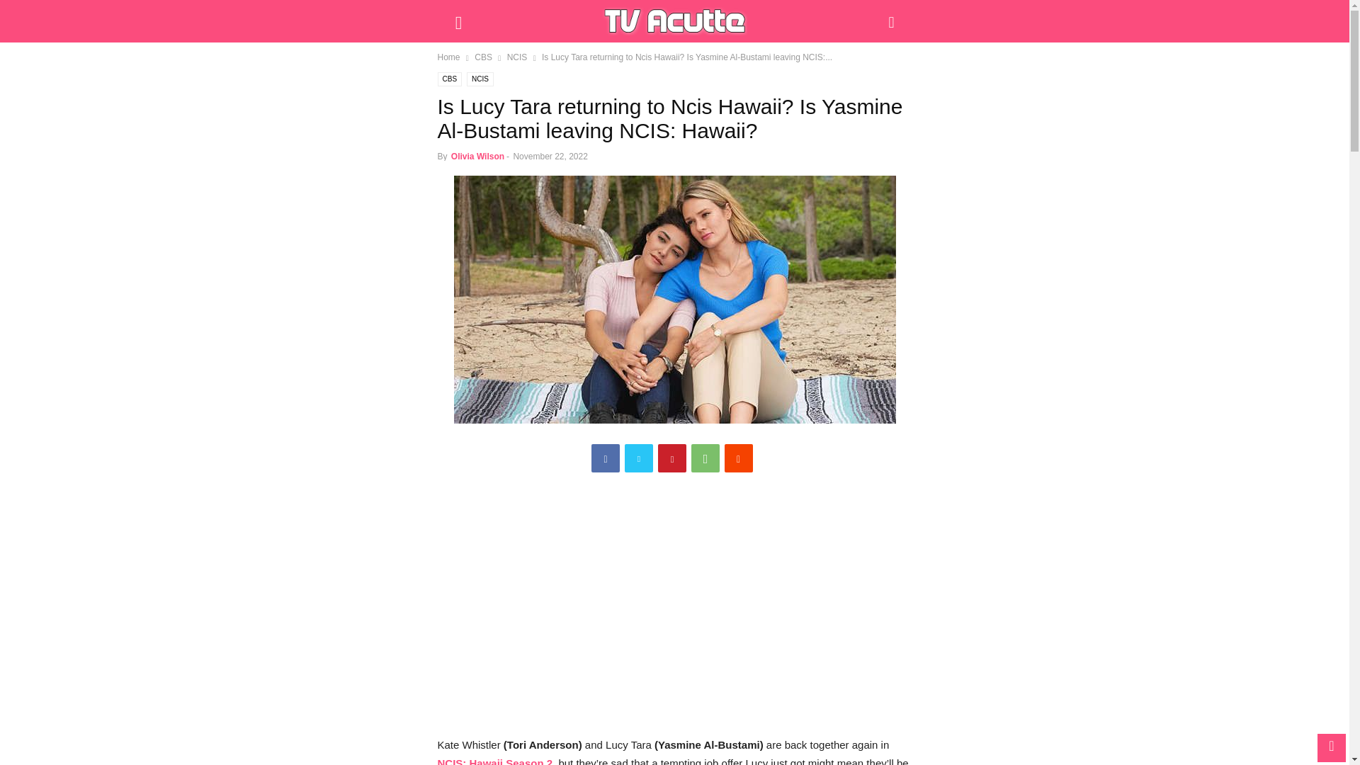 This screenshot has width=1360, height=765. Describe the element at coordinates (606, 458) in the screenshot. I see `Facebook` at that location.